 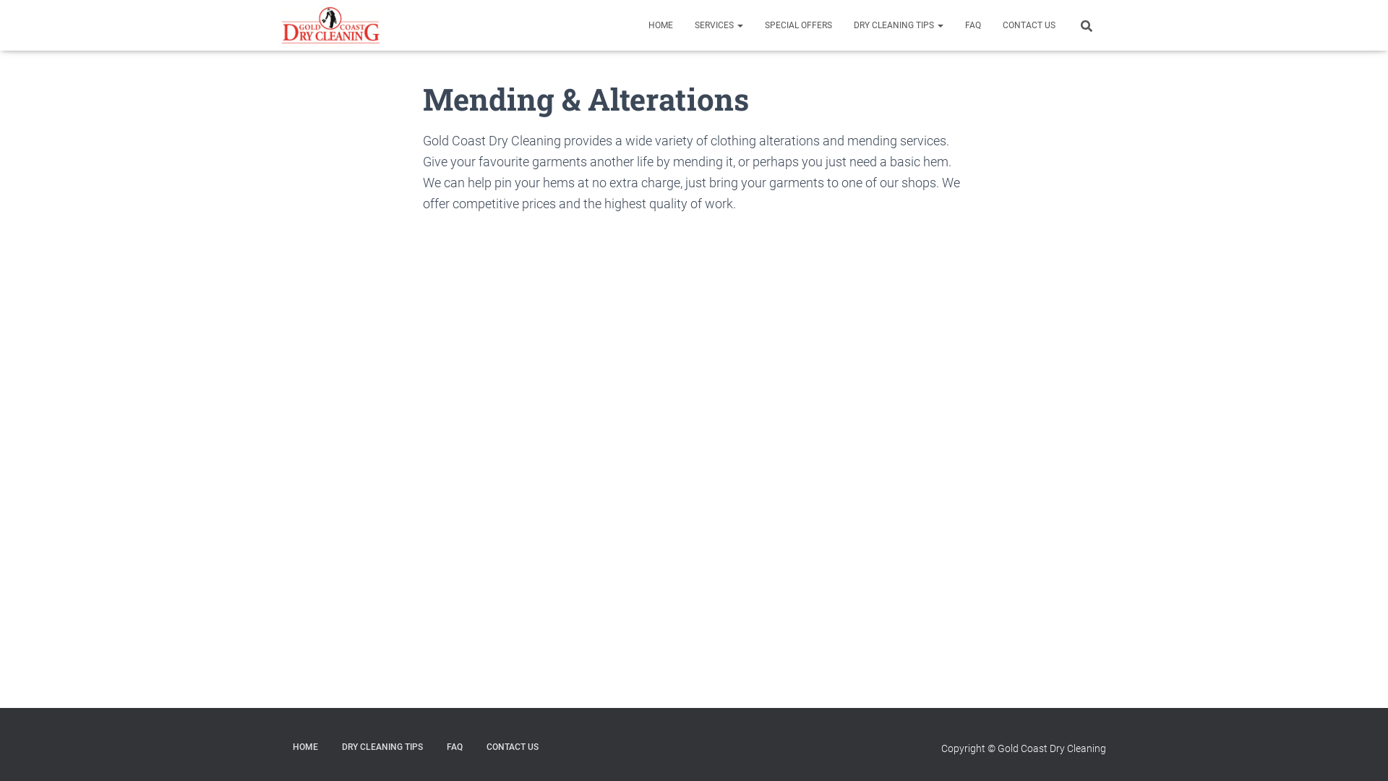 What do you see at coordinates (661, 25) in the screenshot?
I see `HOME` at bounding box center [661, 25].